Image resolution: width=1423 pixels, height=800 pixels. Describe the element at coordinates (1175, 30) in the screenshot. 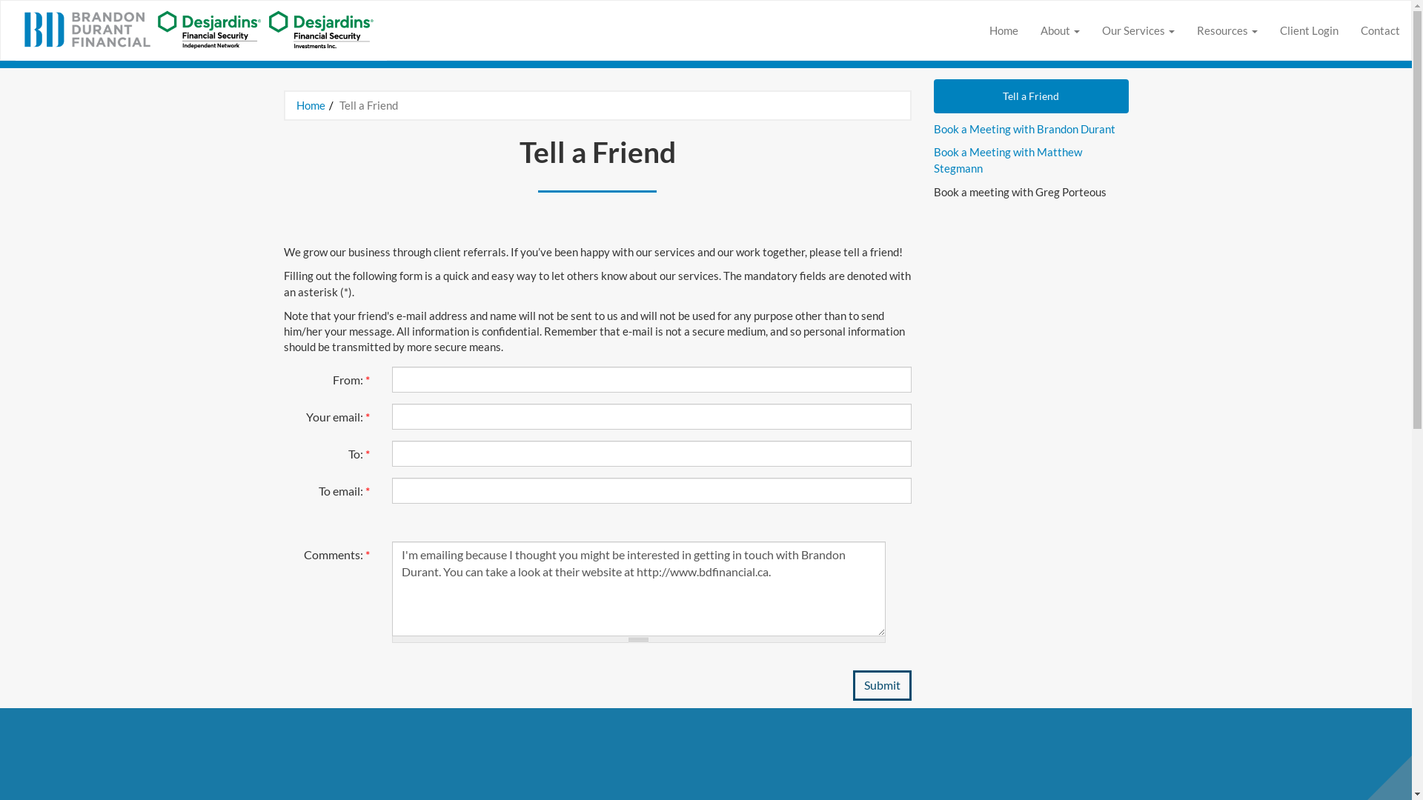

I see `Toggle menu` at that location.